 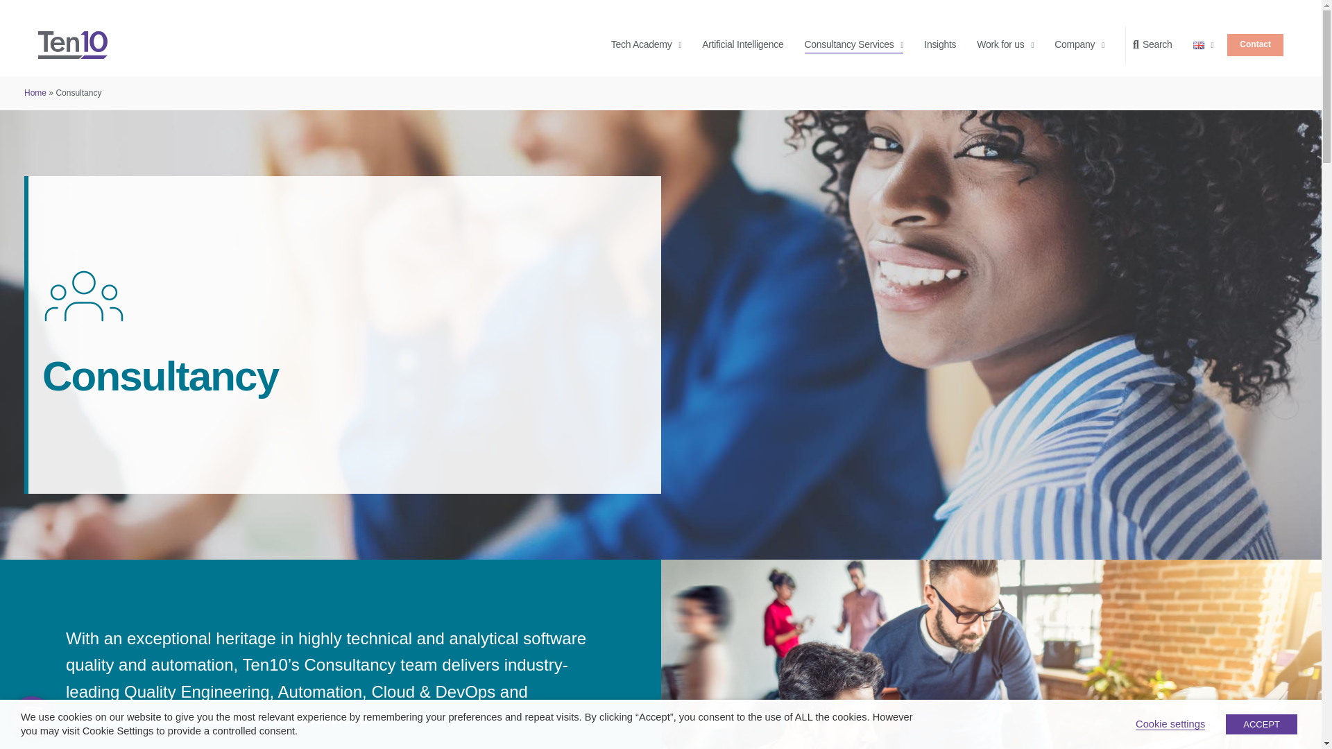 What do you see at coordinates (83, 296) in the screenshot?
I see `icon-team-green-2` at bounding box center [83, 296].